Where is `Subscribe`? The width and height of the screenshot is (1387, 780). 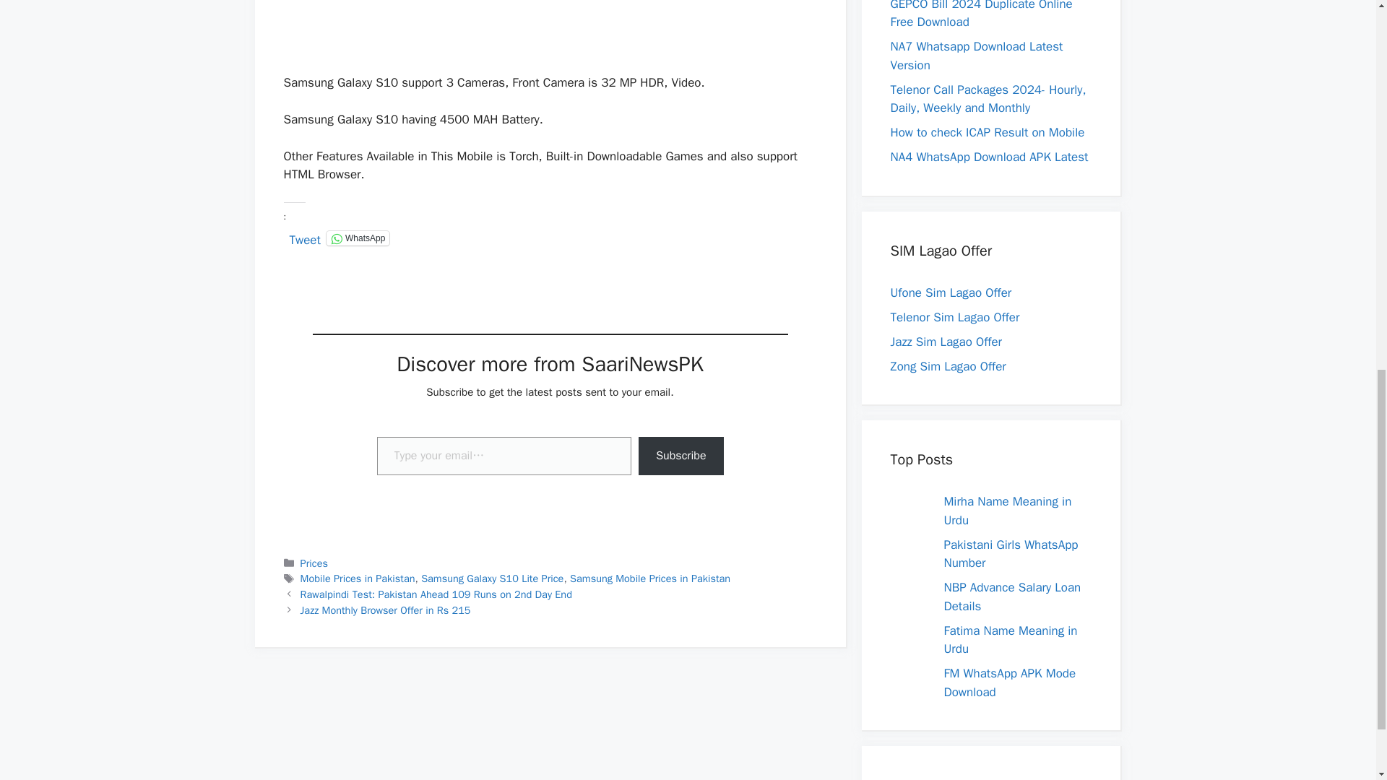
Subscribe is located at coordinates (680, 455).